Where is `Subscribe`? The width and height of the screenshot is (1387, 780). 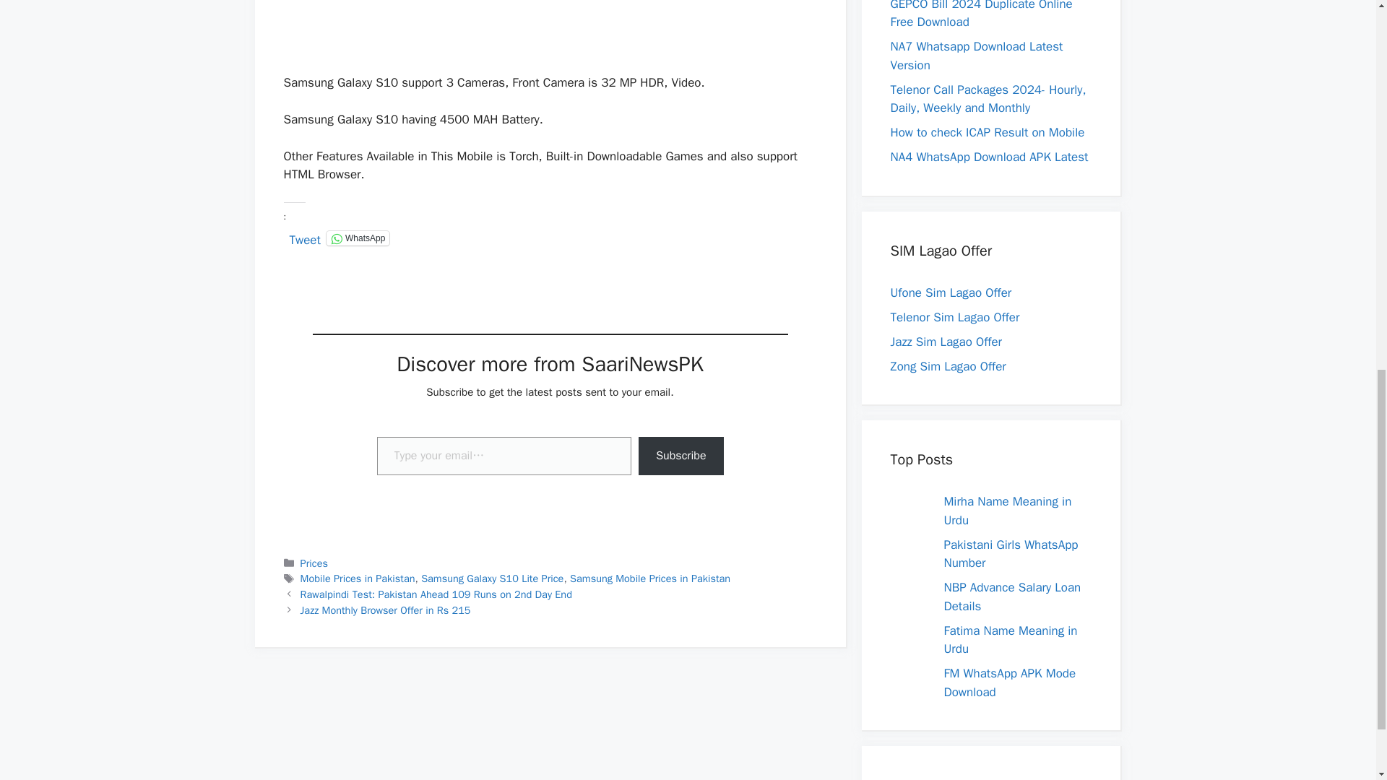
Subscribe is located at coordinates (680, 455).